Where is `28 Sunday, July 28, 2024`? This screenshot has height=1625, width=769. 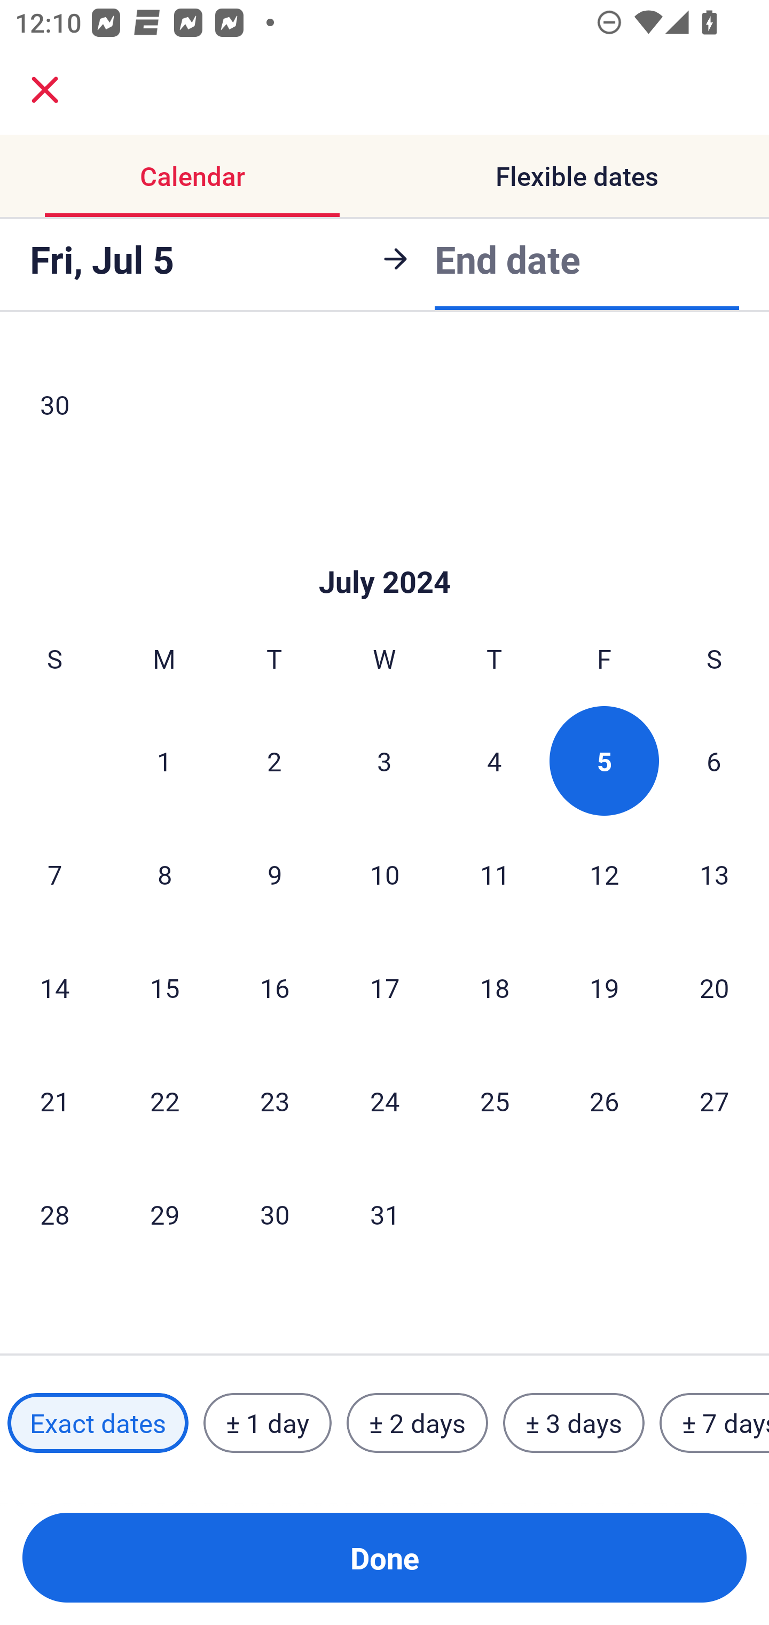 28 Sunday, July 28, 2024 is located at coordinates (54, 1213).